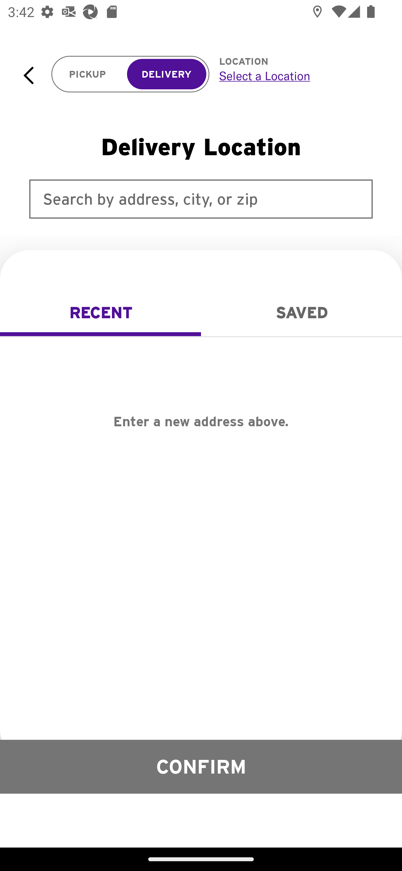 The image size is (402, 871). What do you see at coordinates (88, 74) in the screenshot?
I see `PICKUP` at bounding box center [88, 74].